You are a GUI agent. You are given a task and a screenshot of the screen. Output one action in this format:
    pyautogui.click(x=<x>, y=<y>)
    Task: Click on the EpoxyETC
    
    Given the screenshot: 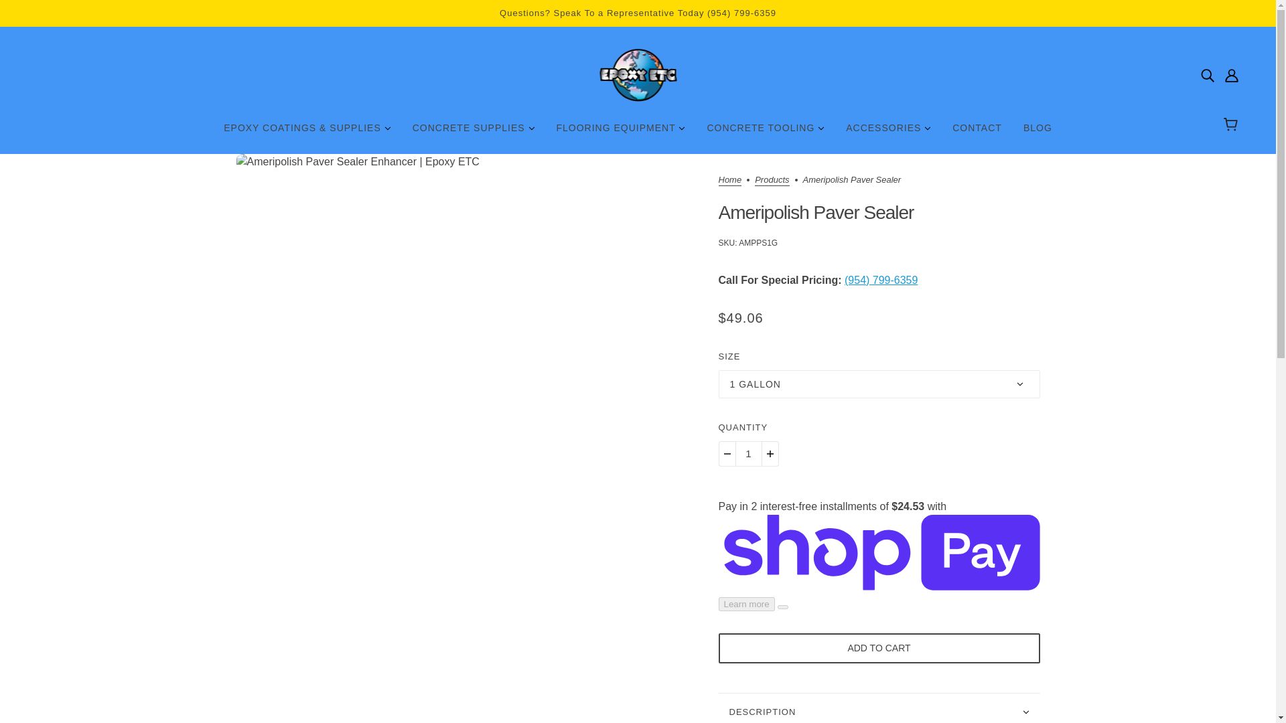 What is the action you would take?
    pyautogui.click(x=638, y=75)
    